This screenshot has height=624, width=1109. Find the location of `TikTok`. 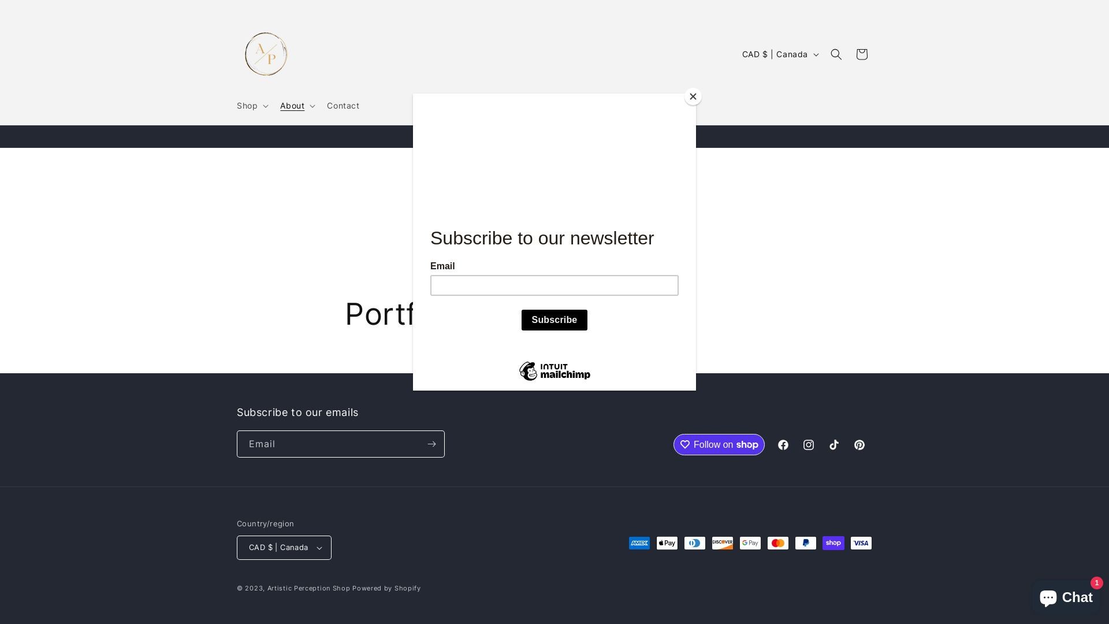

TikTok is located at coordinates (834, 445).